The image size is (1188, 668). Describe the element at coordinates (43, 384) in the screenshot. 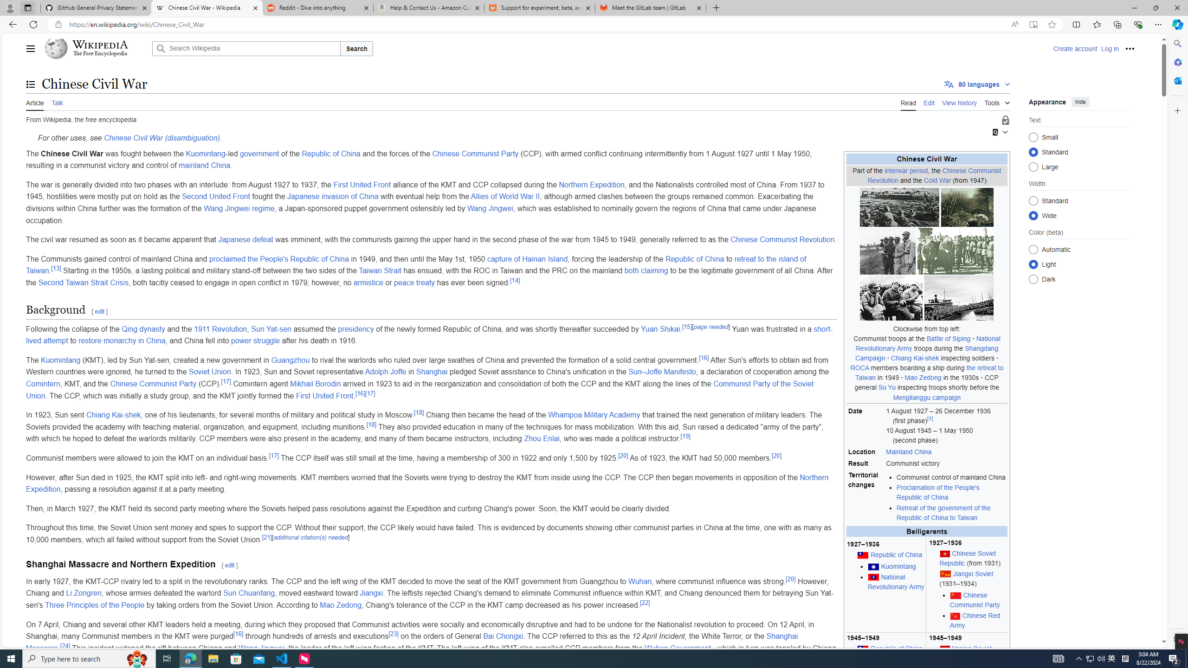

I see `Comintern` at that location.